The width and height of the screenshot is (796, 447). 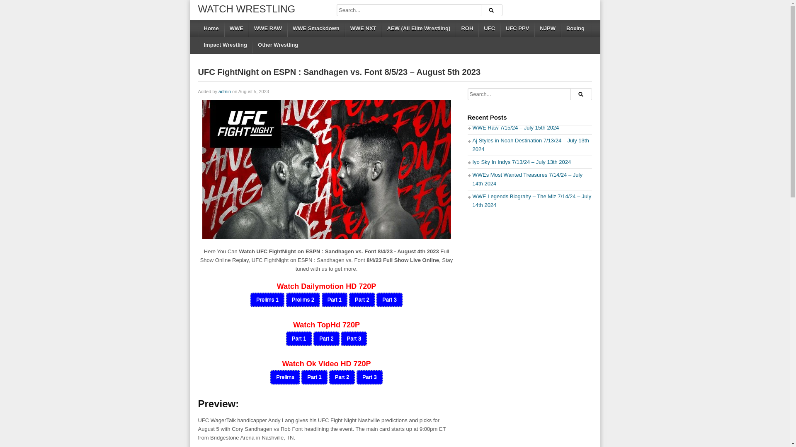 I want to click on WWE, so click(x=236, y=28).